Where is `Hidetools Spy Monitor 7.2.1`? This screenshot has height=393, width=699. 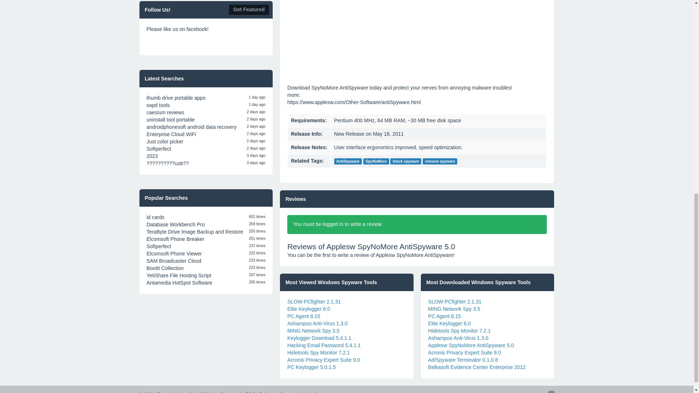 Hidetools Spy Monitor 7.2.1 is located at coordinates (319, 353).